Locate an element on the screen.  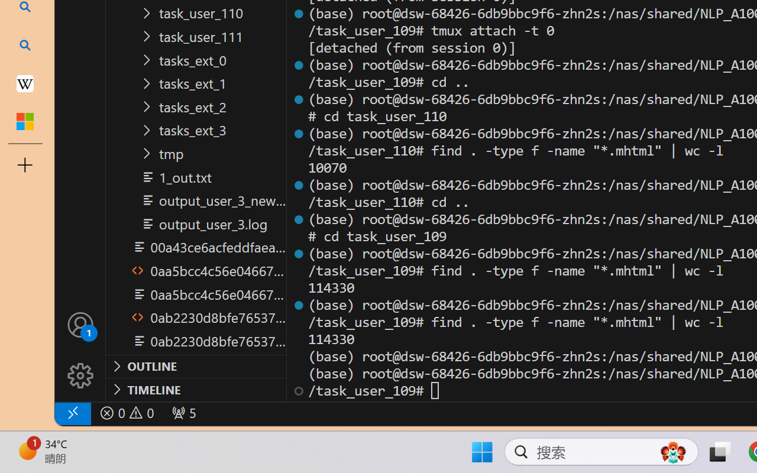
Earth - Wikipedia is located at coordinates (25, 83).